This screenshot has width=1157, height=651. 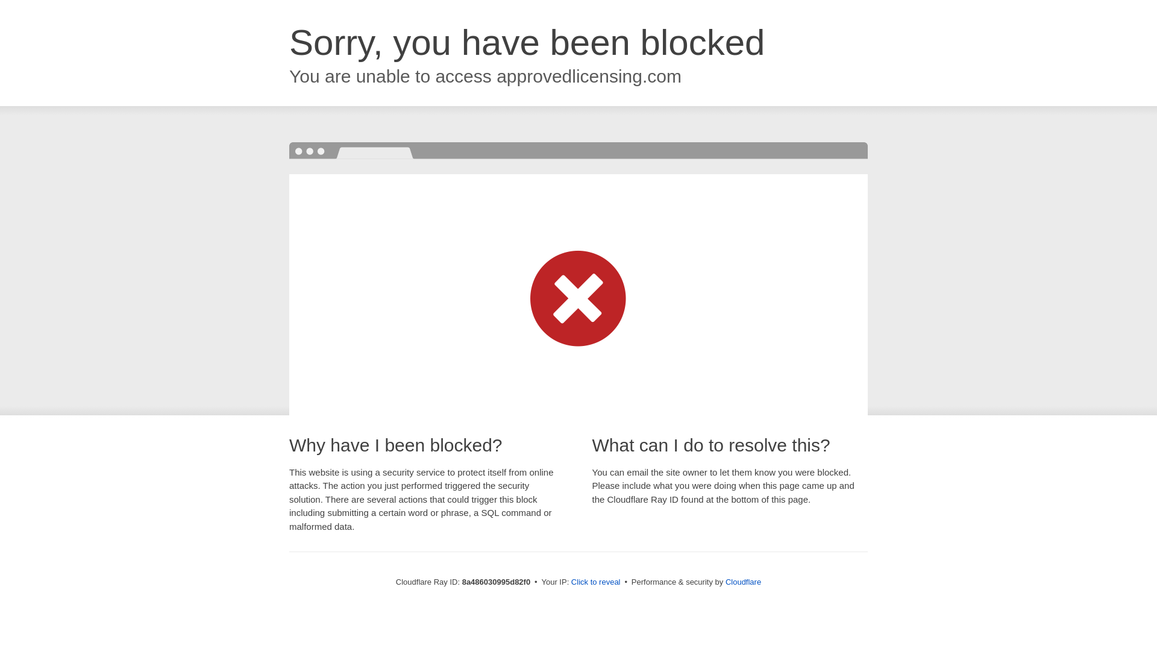 I want to click on Click to reveal, so click(x=595, y=582).